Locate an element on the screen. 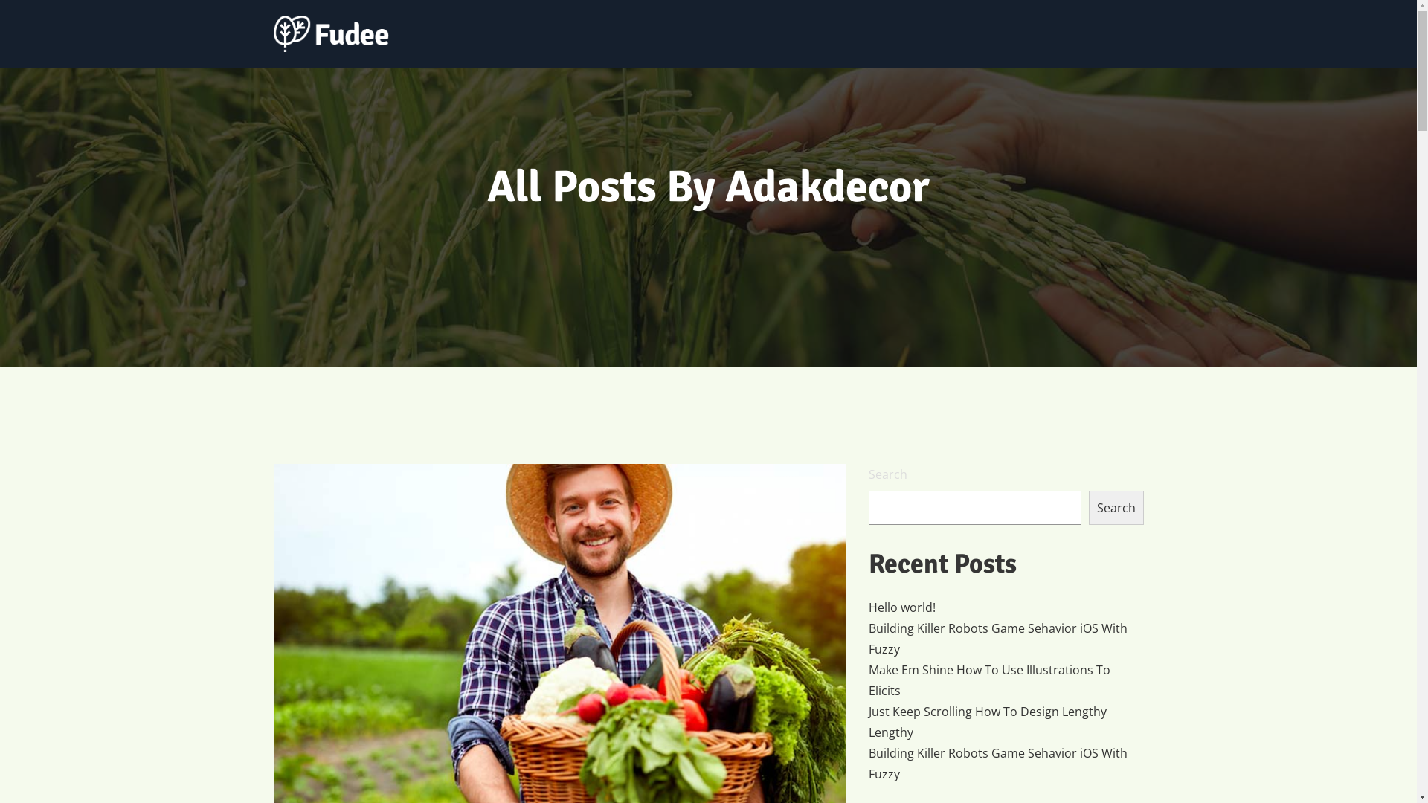 The height and width of the screenshot is (803, 1428). Make Em Shine How To Use Illustrations To Elicits is located at coordinates (1006, 680).